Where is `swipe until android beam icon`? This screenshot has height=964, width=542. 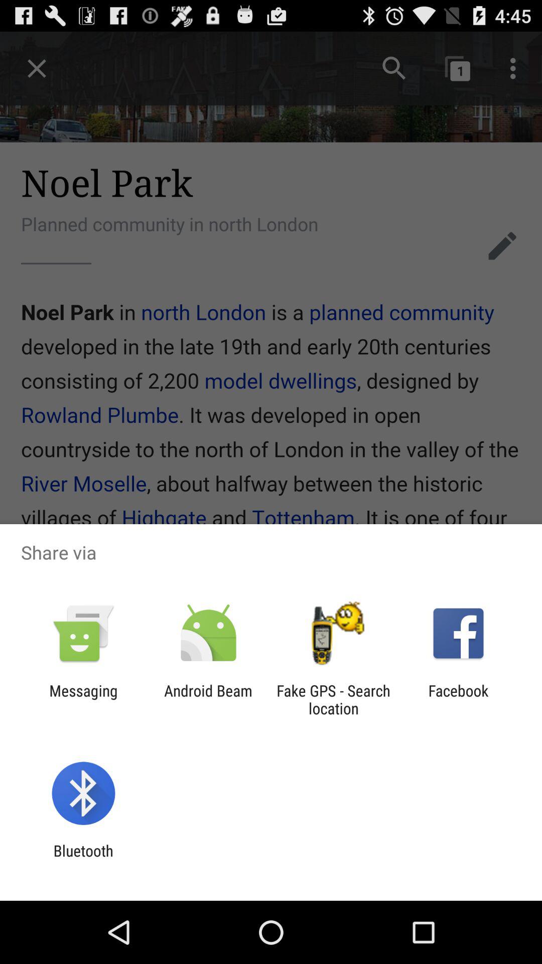 swipe until android beam icon is located at coordinates (208, 699).